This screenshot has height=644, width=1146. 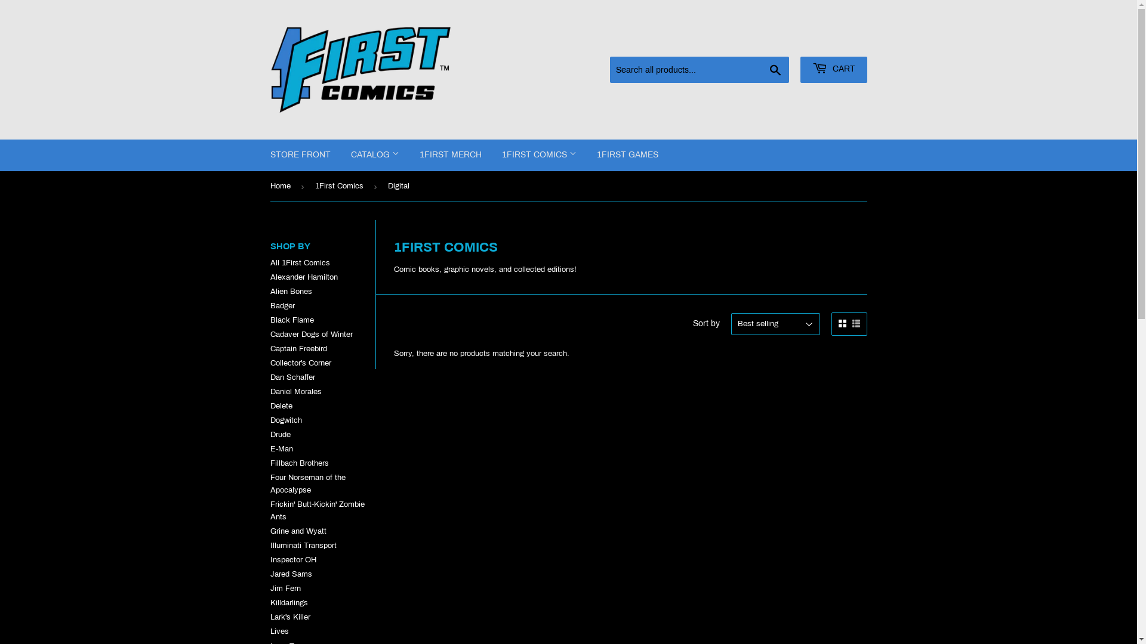 I want to click on 1FIRST COMICS, so click(x=540, y=155).